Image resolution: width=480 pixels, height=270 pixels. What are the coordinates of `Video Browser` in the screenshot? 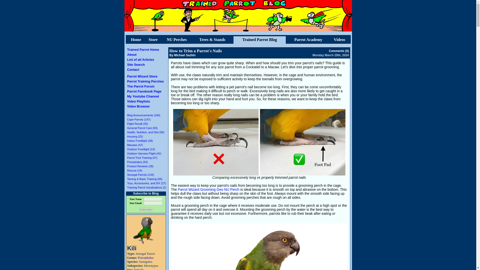 It's located at (138, 106).